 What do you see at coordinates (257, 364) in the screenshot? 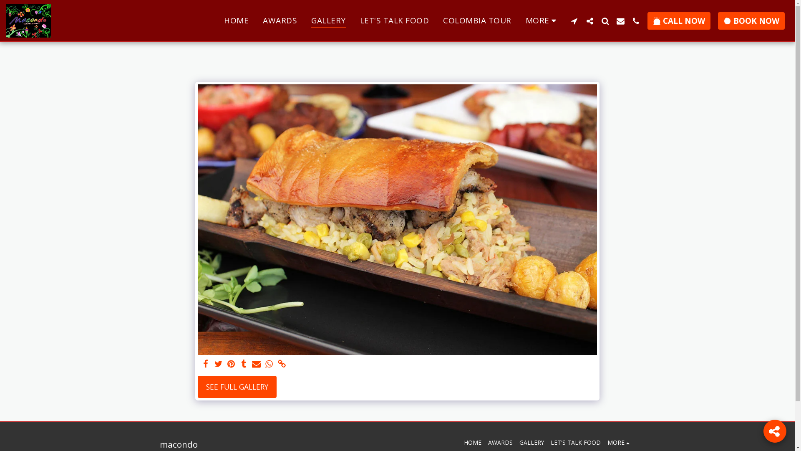
I see ` ` at bounding box center [257, 364].